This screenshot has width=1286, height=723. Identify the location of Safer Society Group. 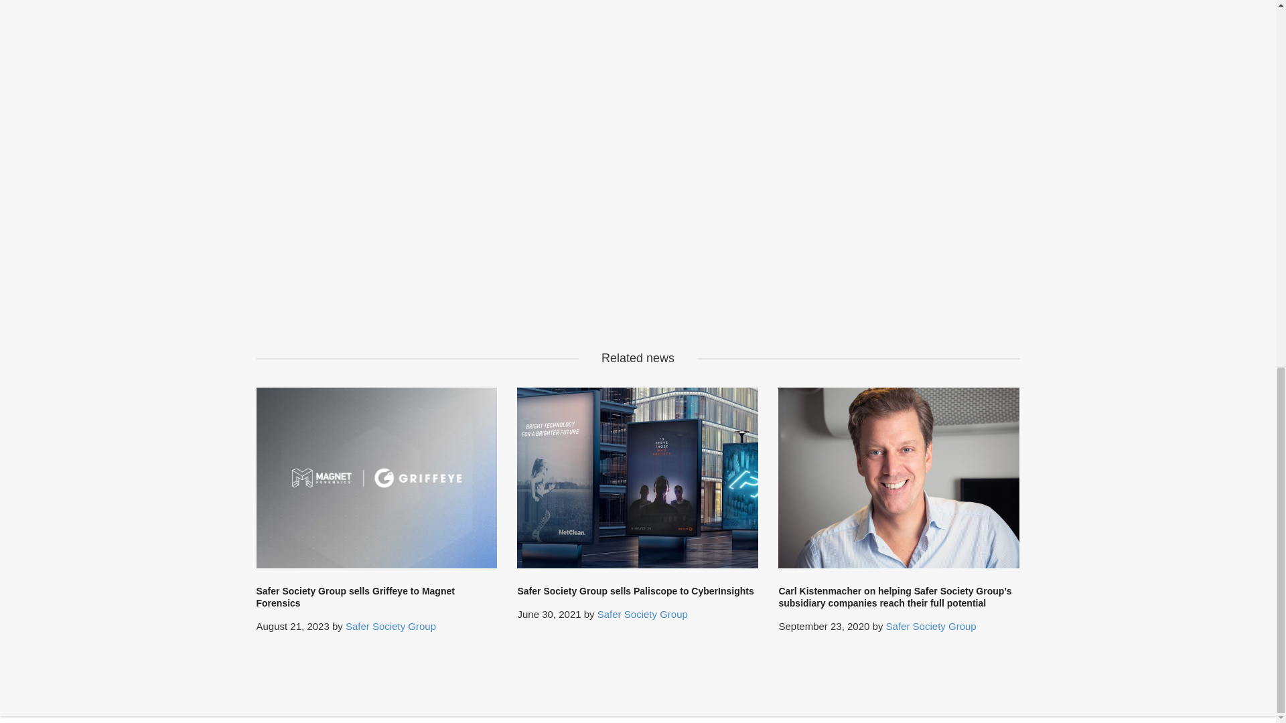
(931, 625).